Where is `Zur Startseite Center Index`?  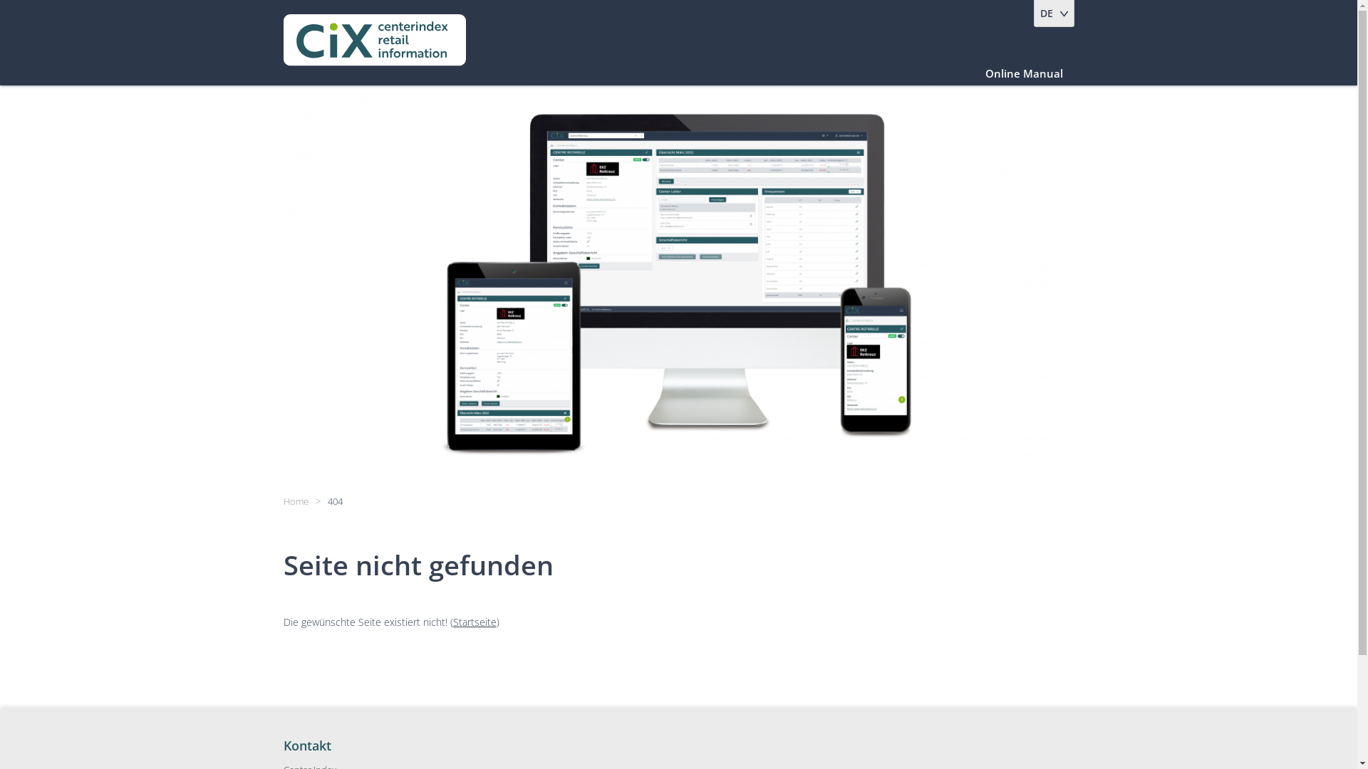
Zur Startseite Center Index is located at coordinates (375, 46).